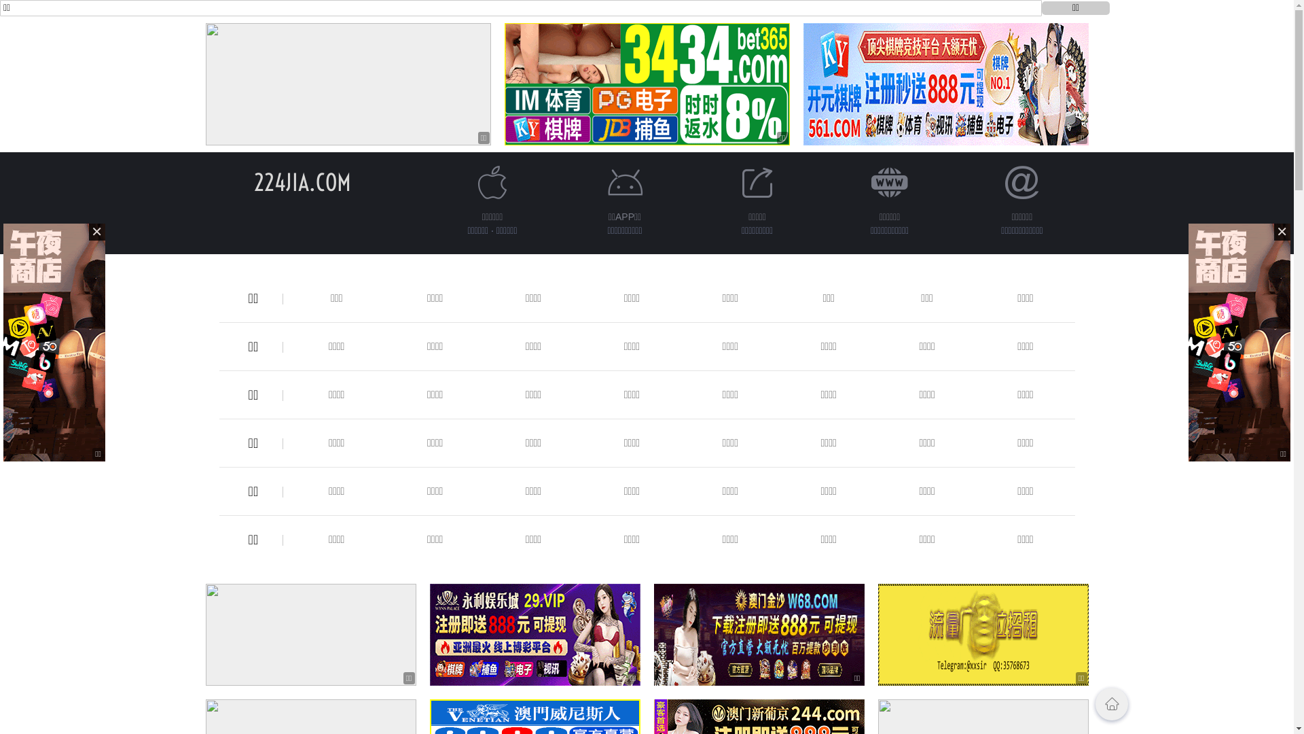  Describe the element at coordinates (303, 182) in the screenshot. I see `224JIA.COM` at that location.